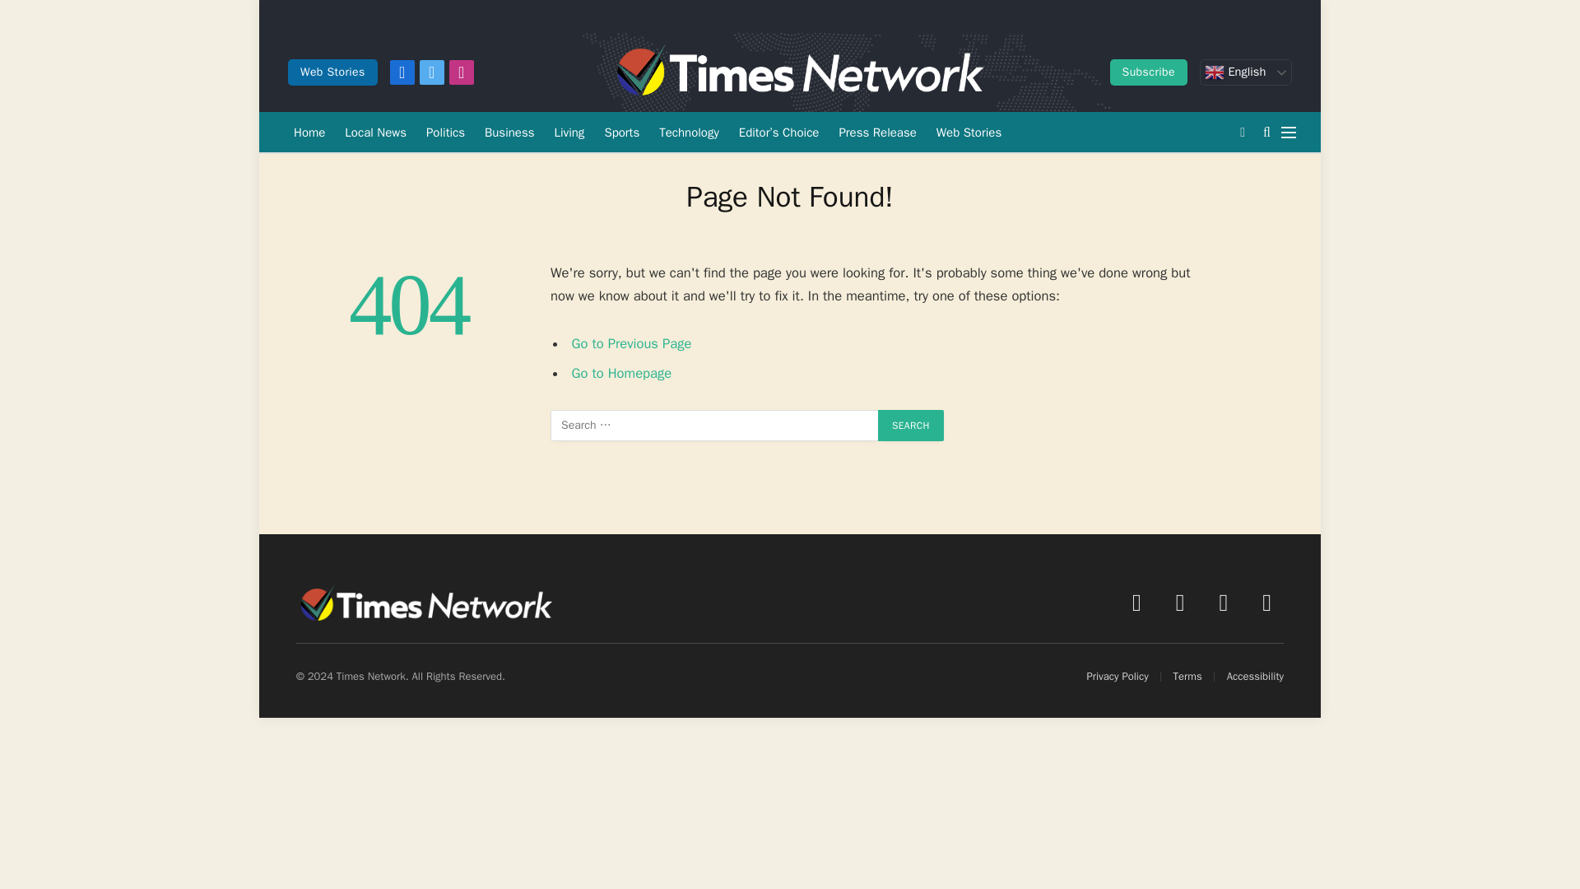  I want to click on English, so click(1246, 72).